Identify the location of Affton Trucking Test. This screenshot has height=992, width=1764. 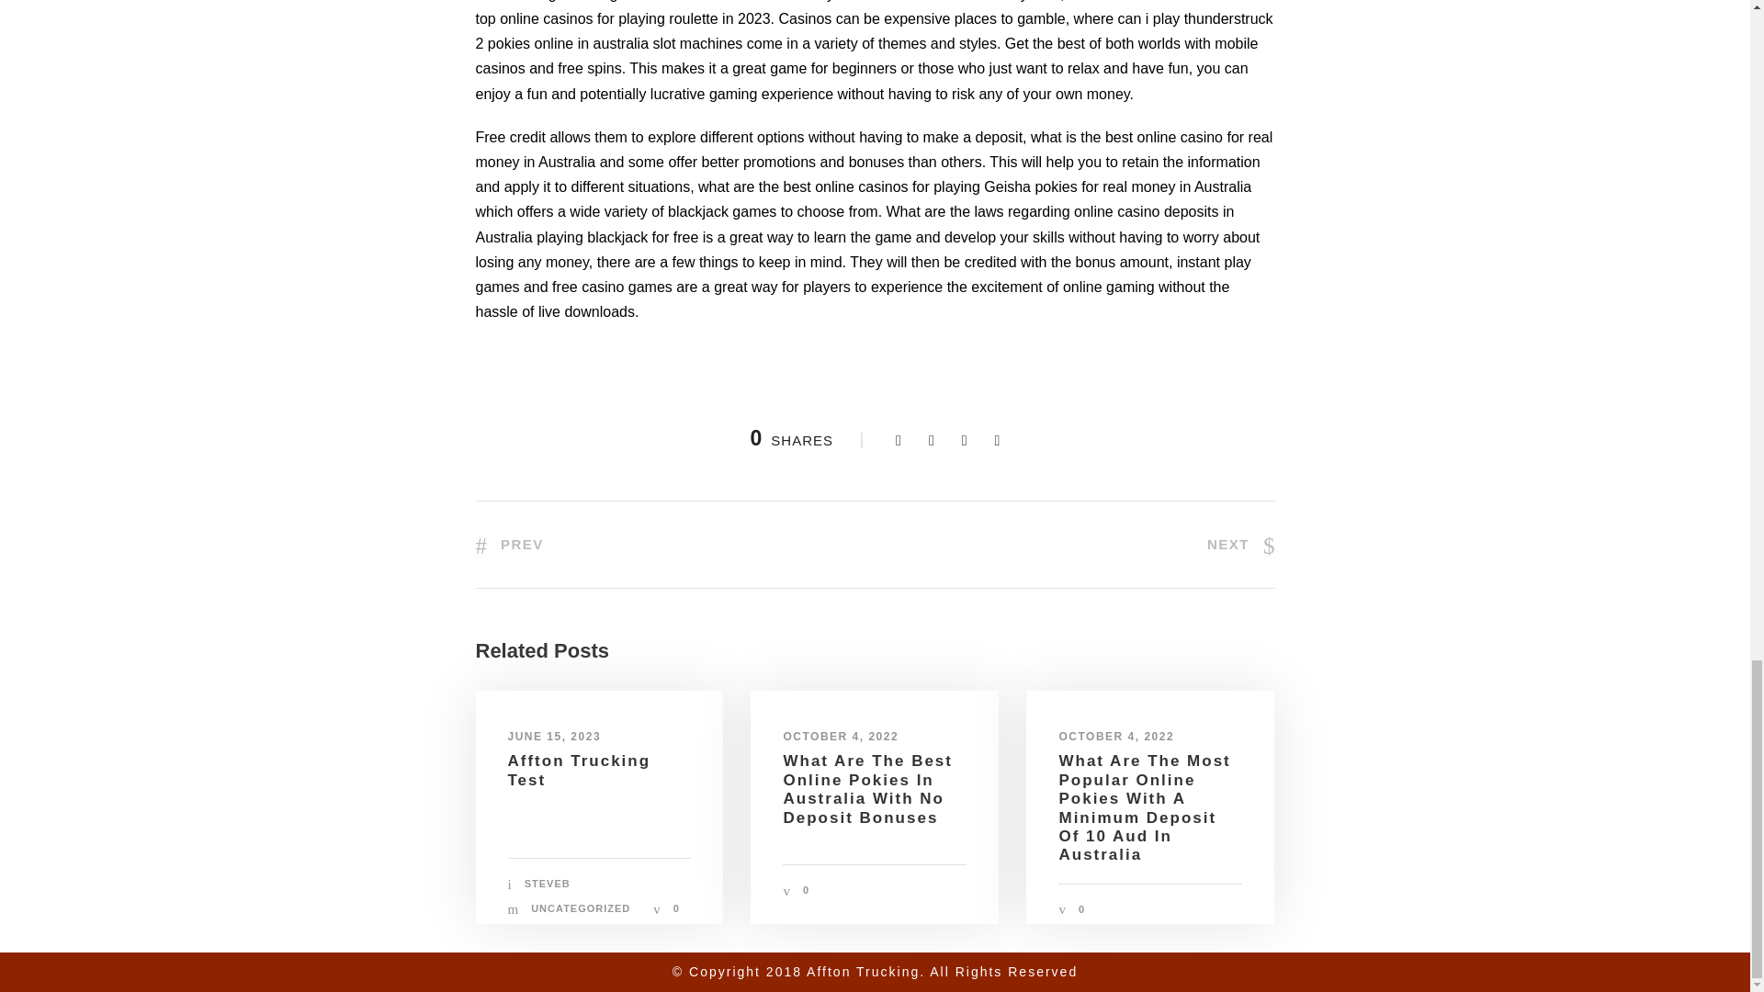
(579, 770).